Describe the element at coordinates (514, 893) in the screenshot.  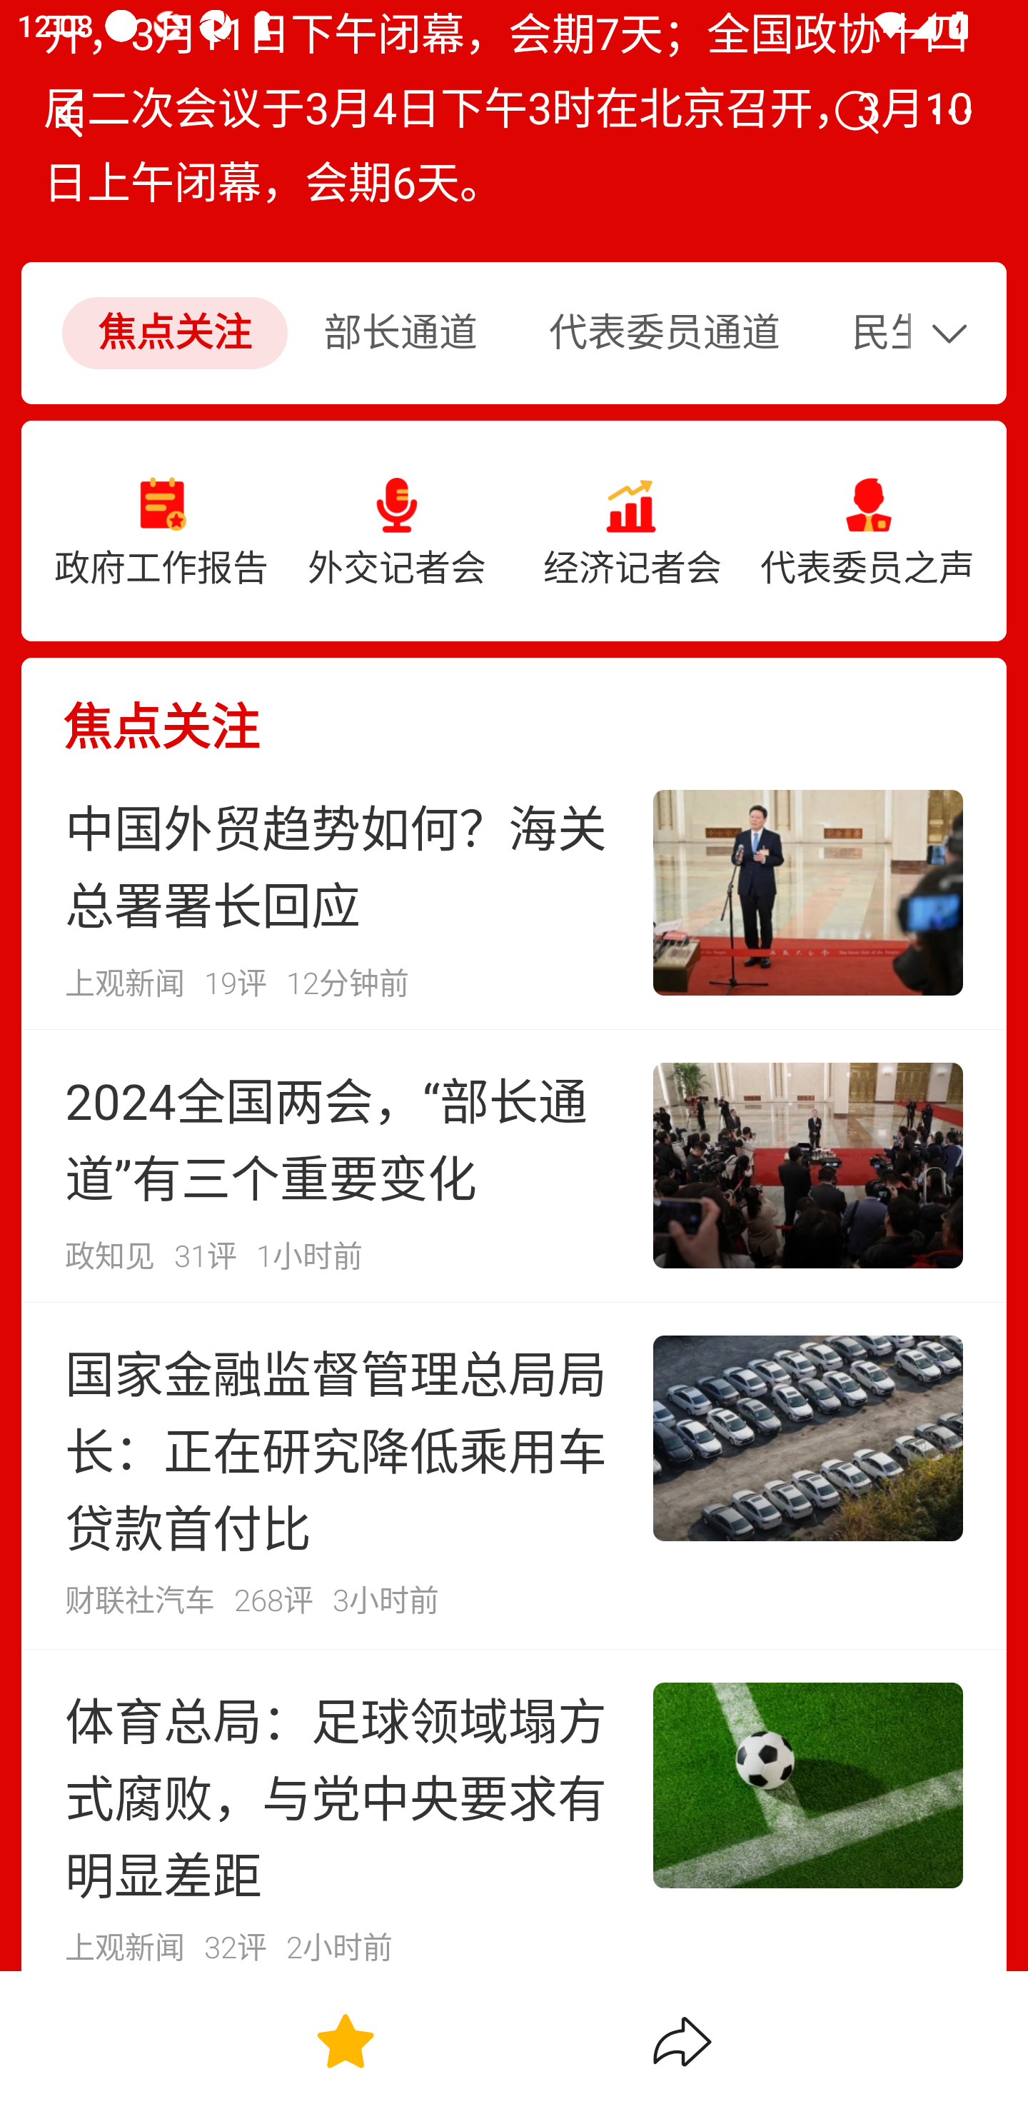
I see `中国外贸趋势如何？海关总署署长回应 上观新闻 19评 12分钟前` at that location.